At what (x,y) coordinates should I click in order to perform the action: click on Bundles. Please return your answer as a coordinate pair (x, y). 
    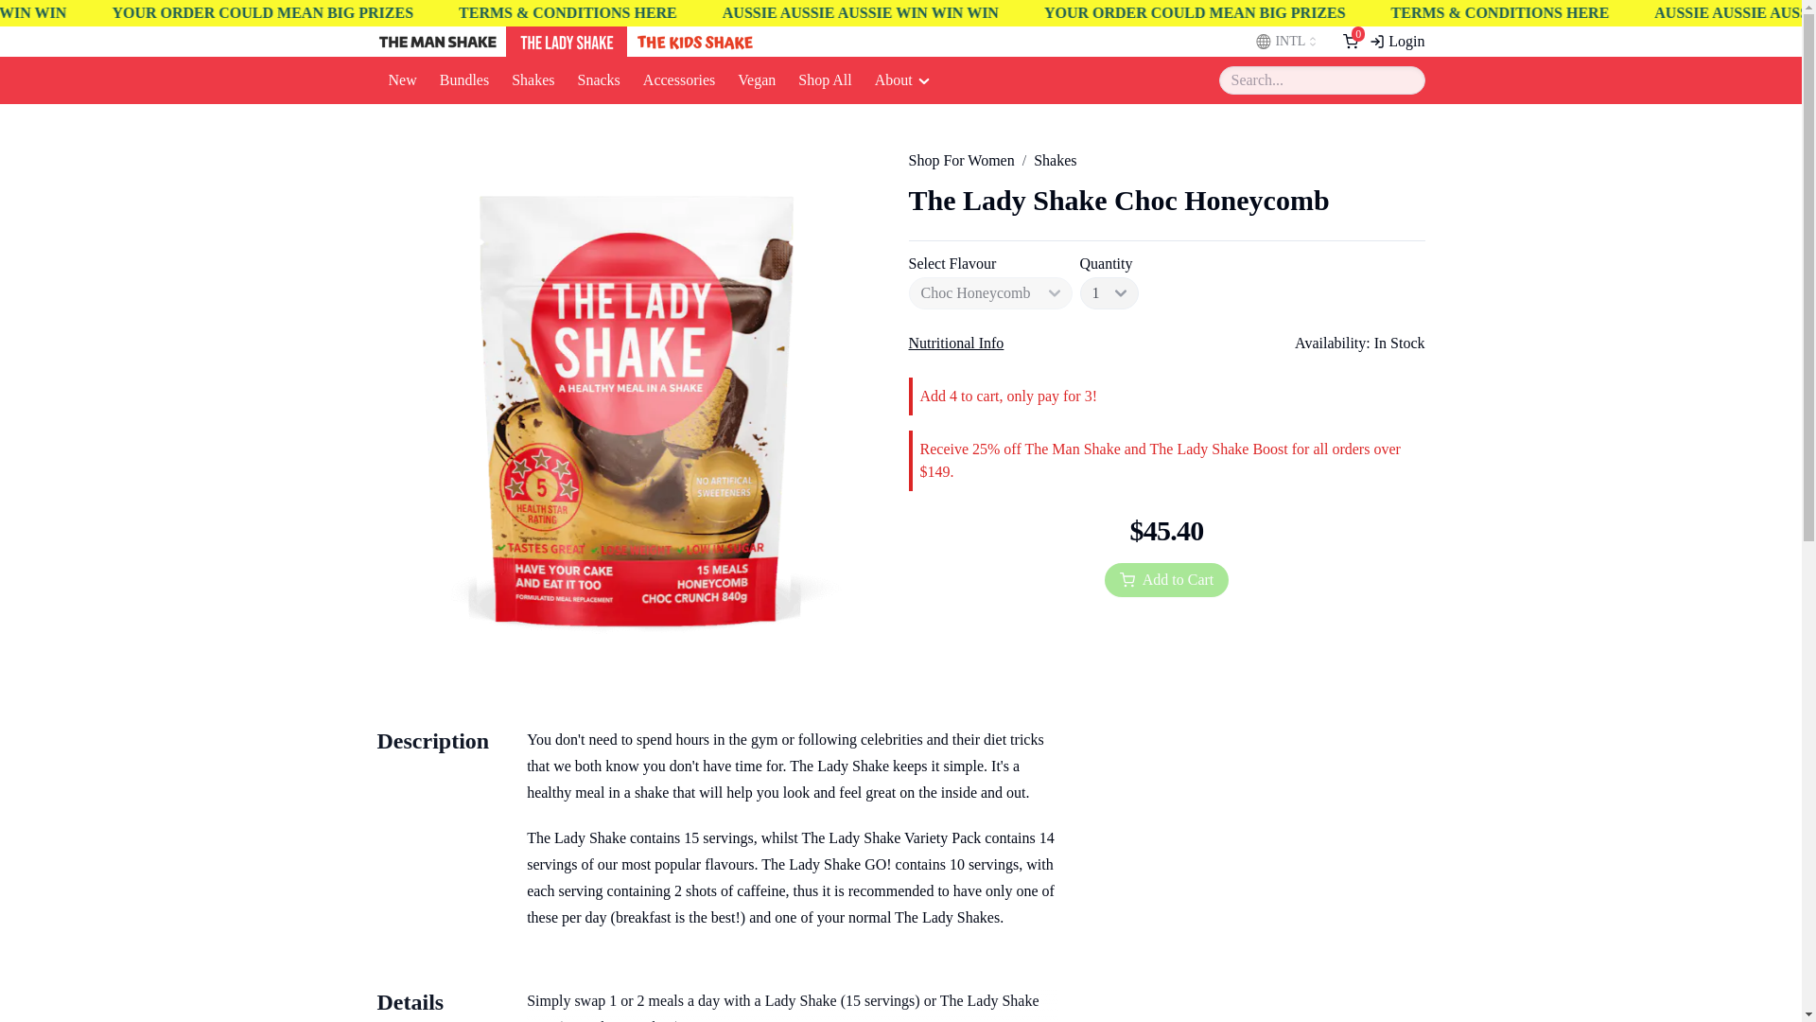
    Looking at the image, I should click on (464, 80).